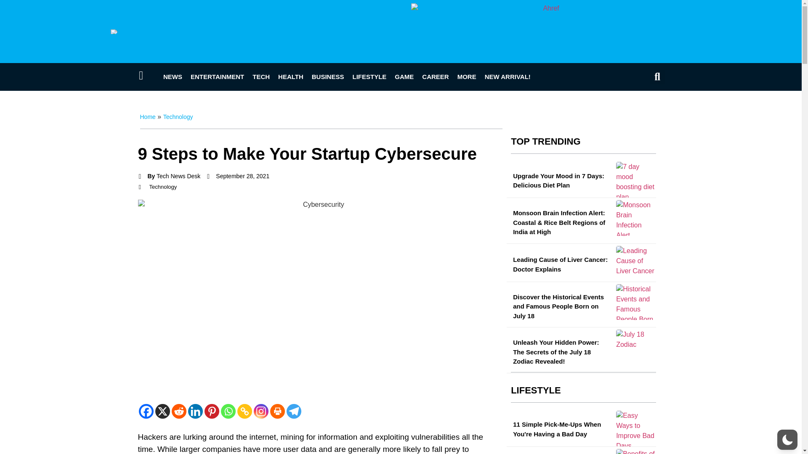 This screenshot has width=808, height=454. Describe the element at coordinates (146, 411) in the screenshot. I see `Facebook` at that location.